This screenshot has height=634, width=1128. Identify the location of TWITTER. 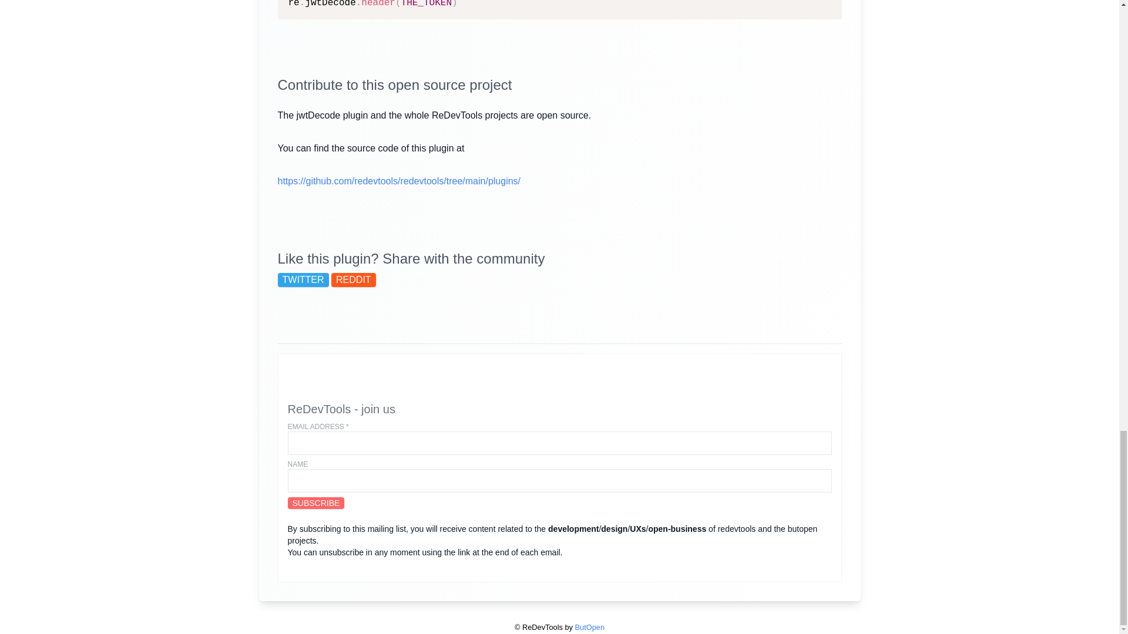
(303, 280).